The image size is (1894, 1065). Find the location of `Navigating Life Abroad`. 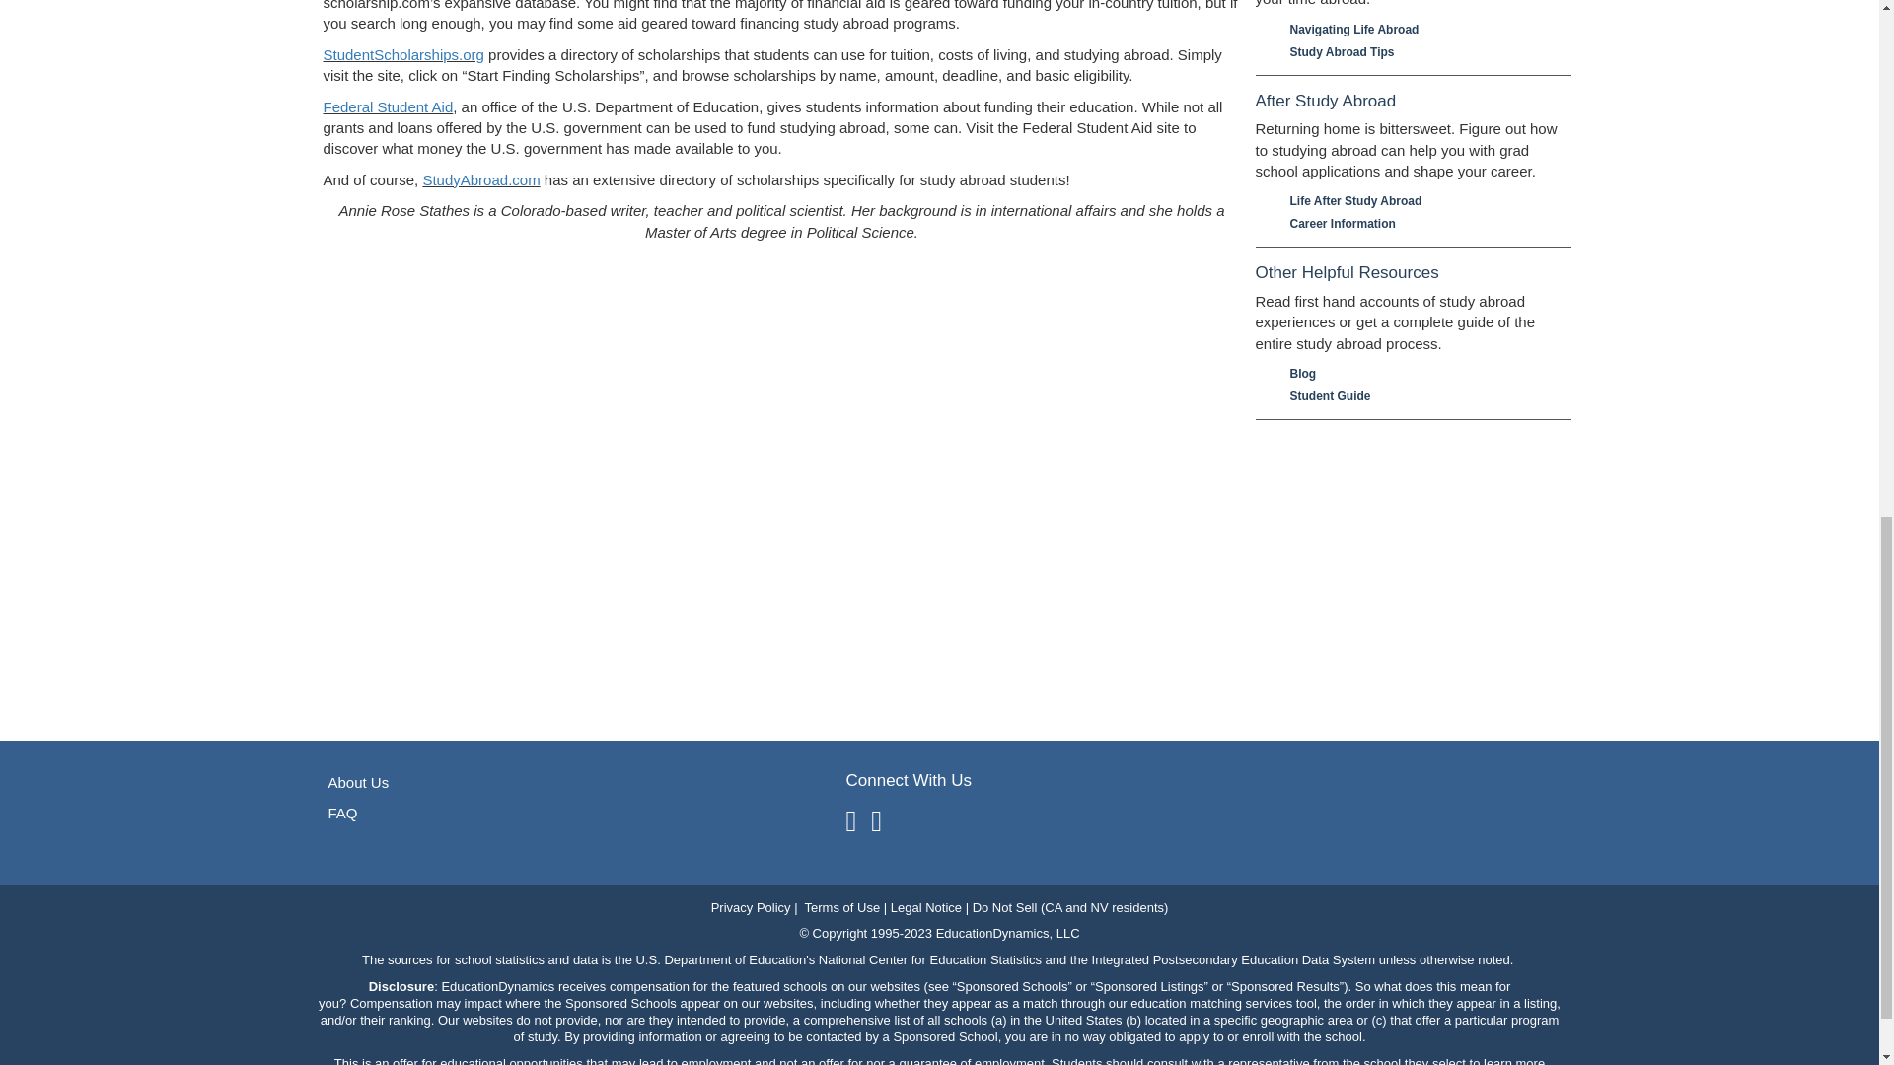

Navigating Life Abroad is located at coordinates (1420, 30).